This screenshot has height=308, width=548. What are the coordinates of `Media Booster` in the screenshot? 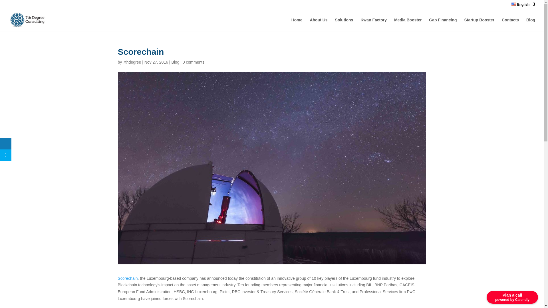 It's located at (408, 25).